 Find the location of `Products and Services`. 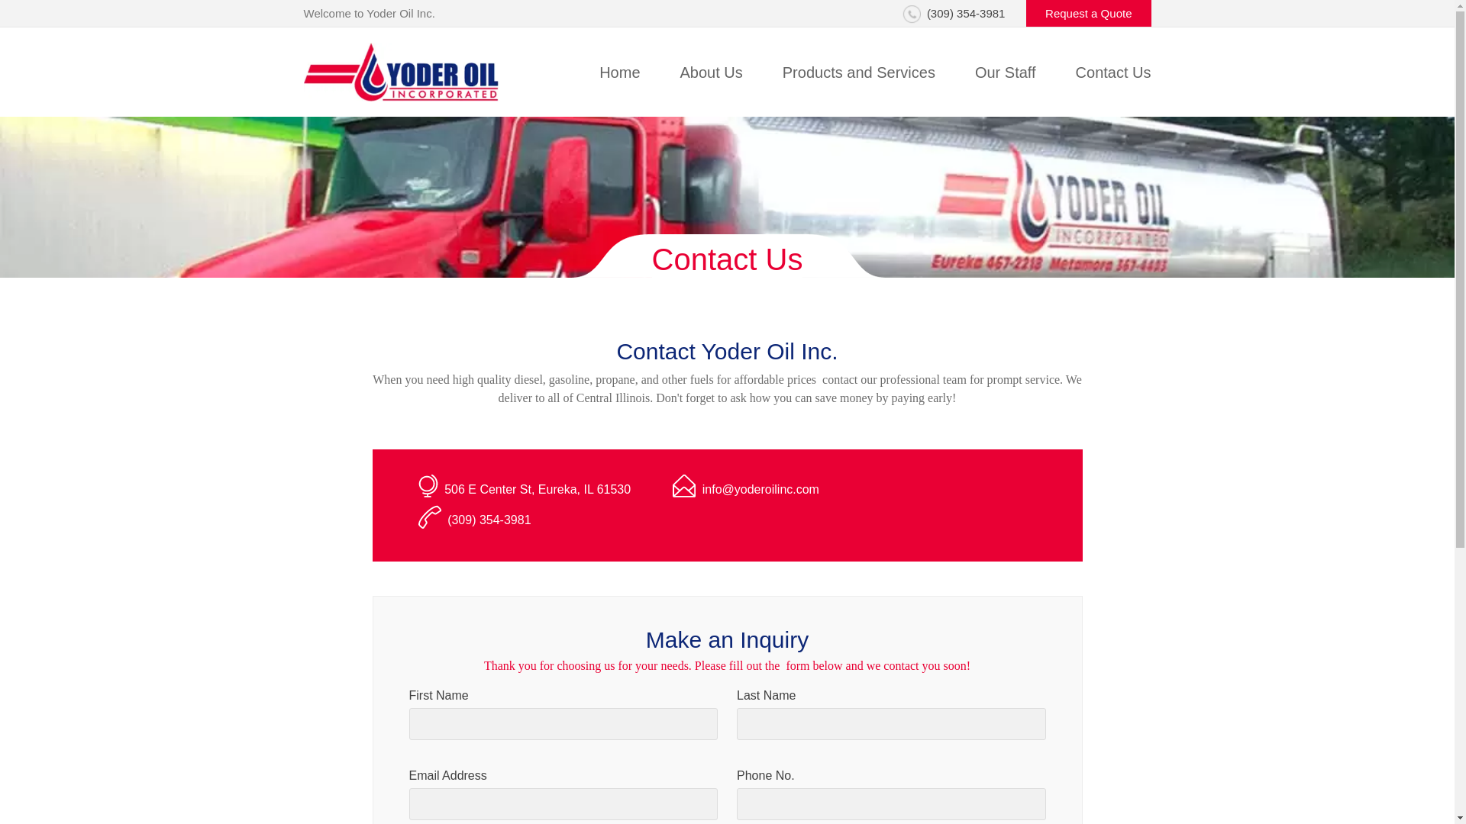

Products and Services is located at coordinates (858, 72).